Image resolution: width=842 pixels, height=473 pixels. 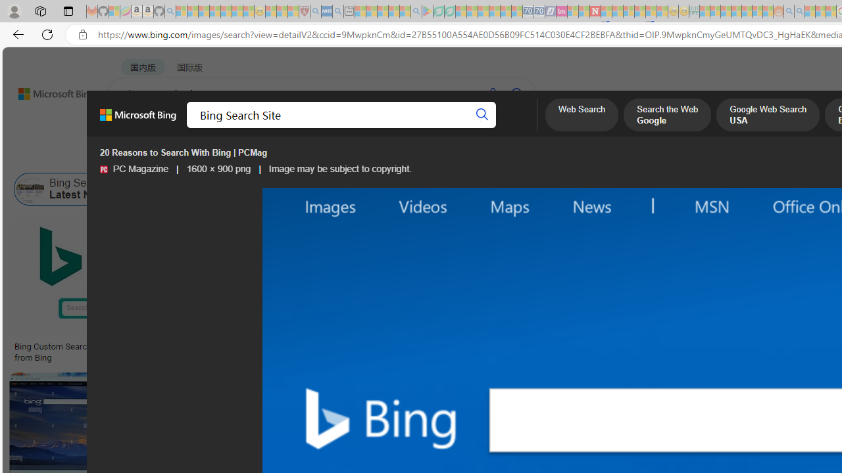 I want to click on Type, so click(x=245, y=156).